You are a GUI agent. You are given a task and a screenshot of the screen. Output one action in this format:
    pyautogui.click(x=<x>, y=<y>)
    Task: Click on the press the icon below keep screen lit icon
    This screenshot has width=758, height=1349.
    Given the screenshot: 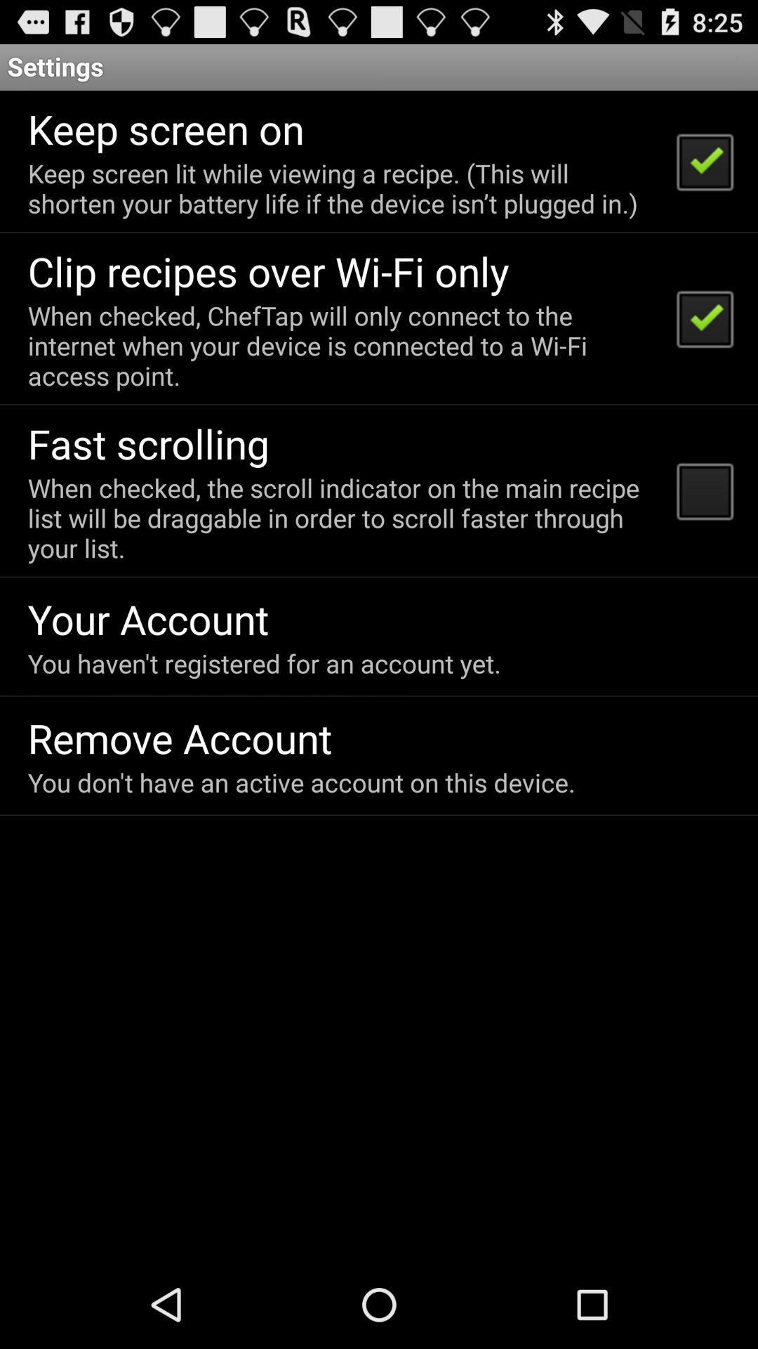 What is the action you would take?
    pyautogui.click(x=268, y=271)
    